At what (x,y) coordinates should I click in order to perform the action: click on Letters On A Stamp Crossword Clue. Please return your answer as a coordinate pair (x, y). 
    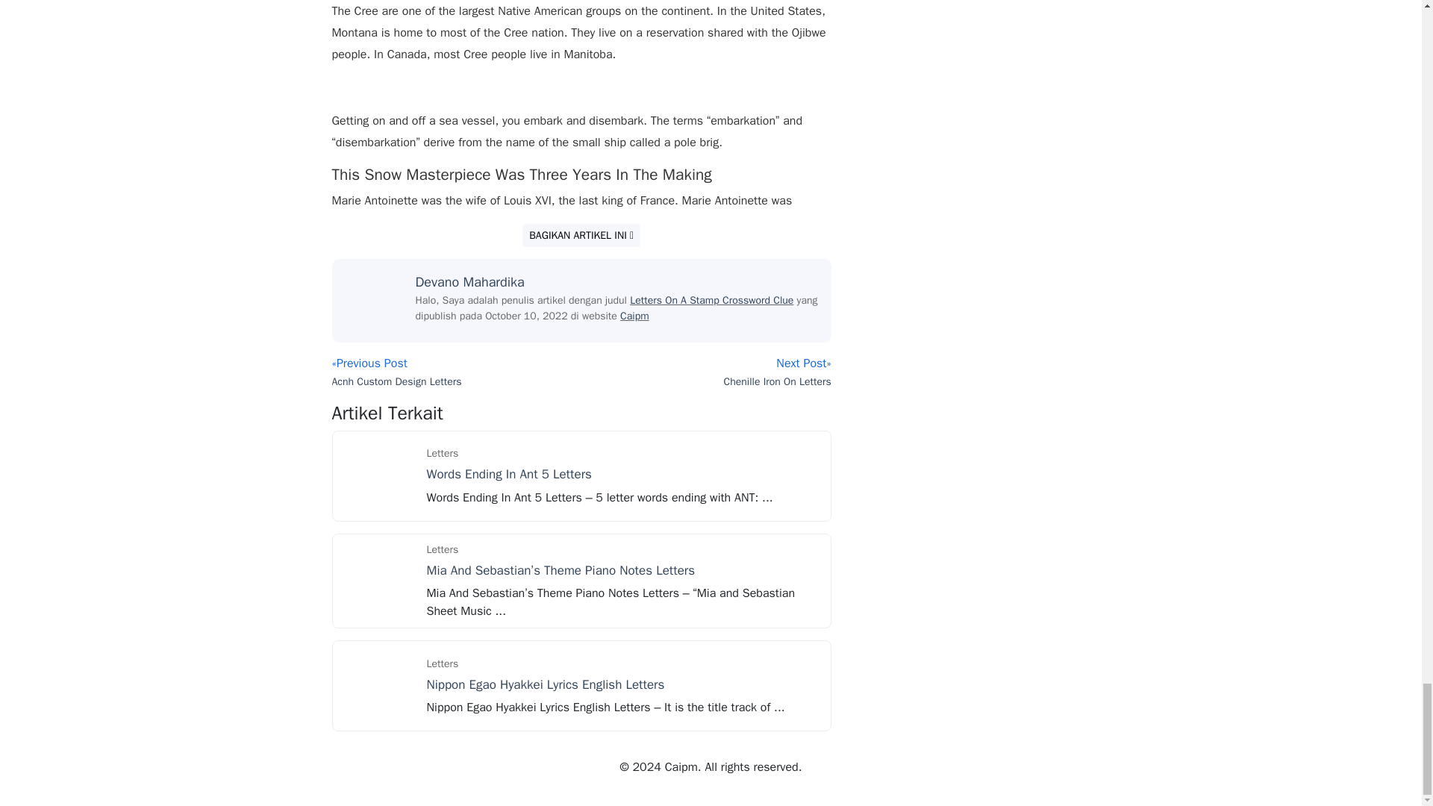
    Looking at the image, I should click on (712, 300).